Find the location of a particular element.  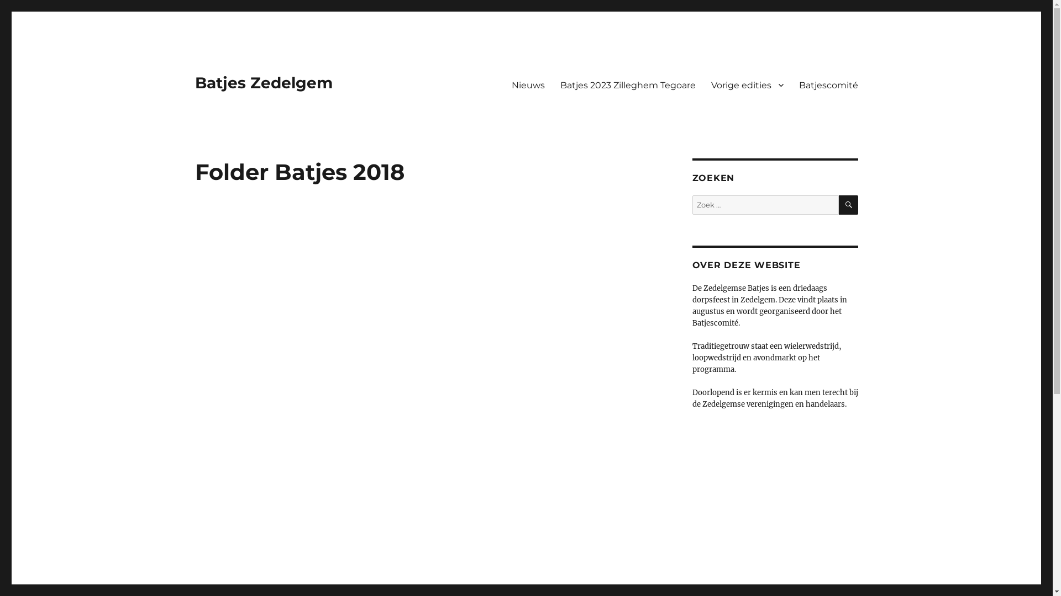

Batjes Zedelgem is located at coordinates (263, 83).